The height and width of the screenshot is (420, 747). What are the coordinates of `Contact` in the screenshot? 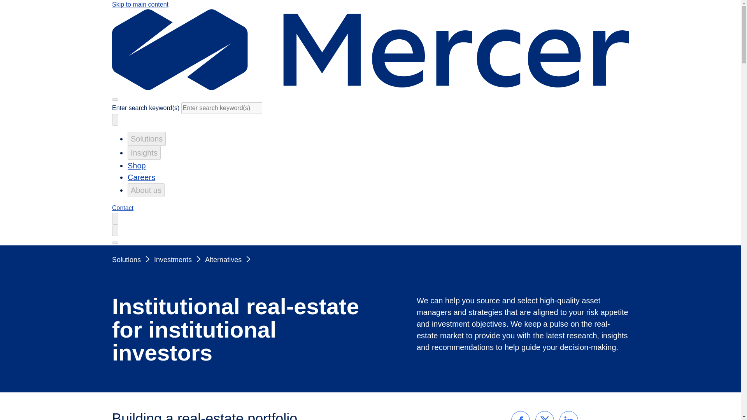 It's located at (123, 208).